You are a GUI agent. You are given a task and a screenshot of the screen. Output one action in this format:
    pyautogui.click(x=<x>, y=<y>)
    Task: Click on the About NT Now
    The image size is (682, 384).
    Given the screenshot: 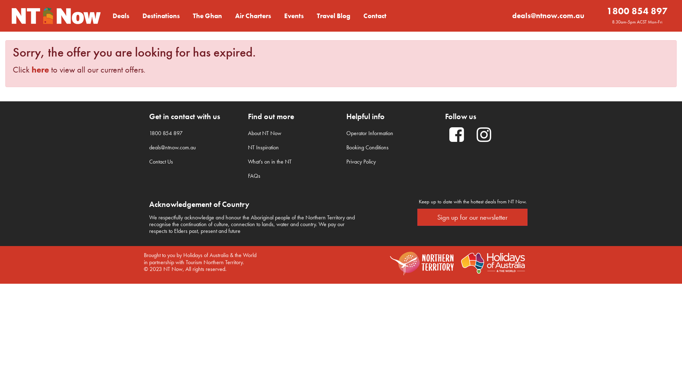 What is the action you would take?
    pyautogui.click(x=265, y=133)
    